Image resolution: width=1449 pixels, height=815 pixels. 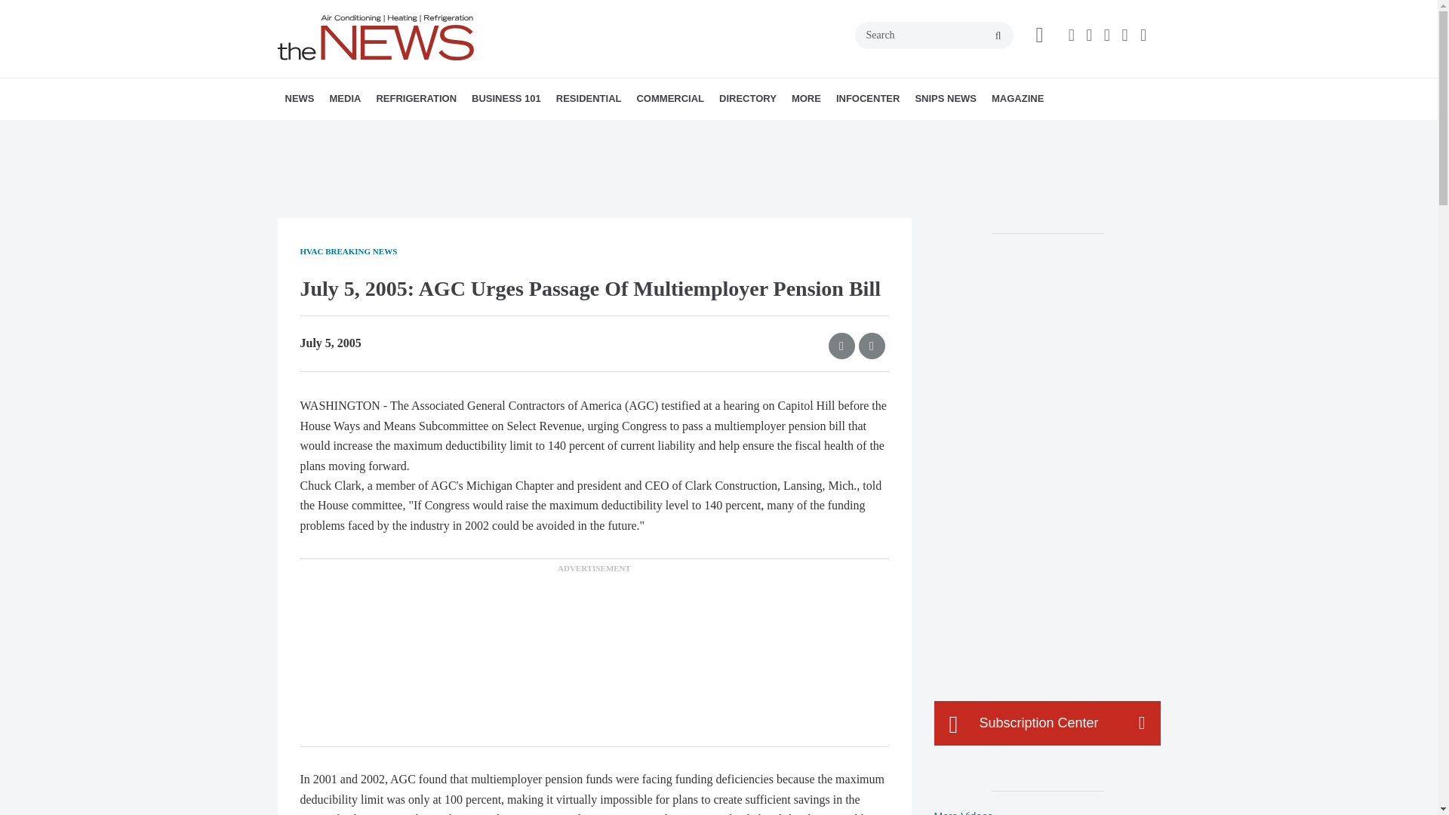 I want to click on DUCTWORD PUZZLE, so click(x=448, y=132).